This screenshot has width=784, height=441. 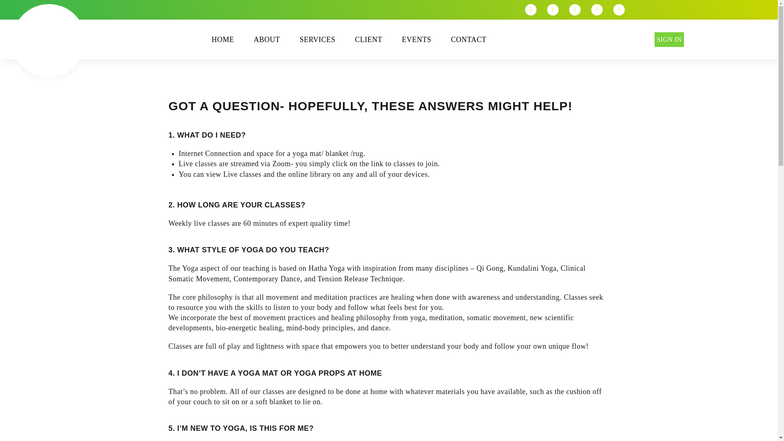 I want to click on SERVICES, so click(x=317, y=39).